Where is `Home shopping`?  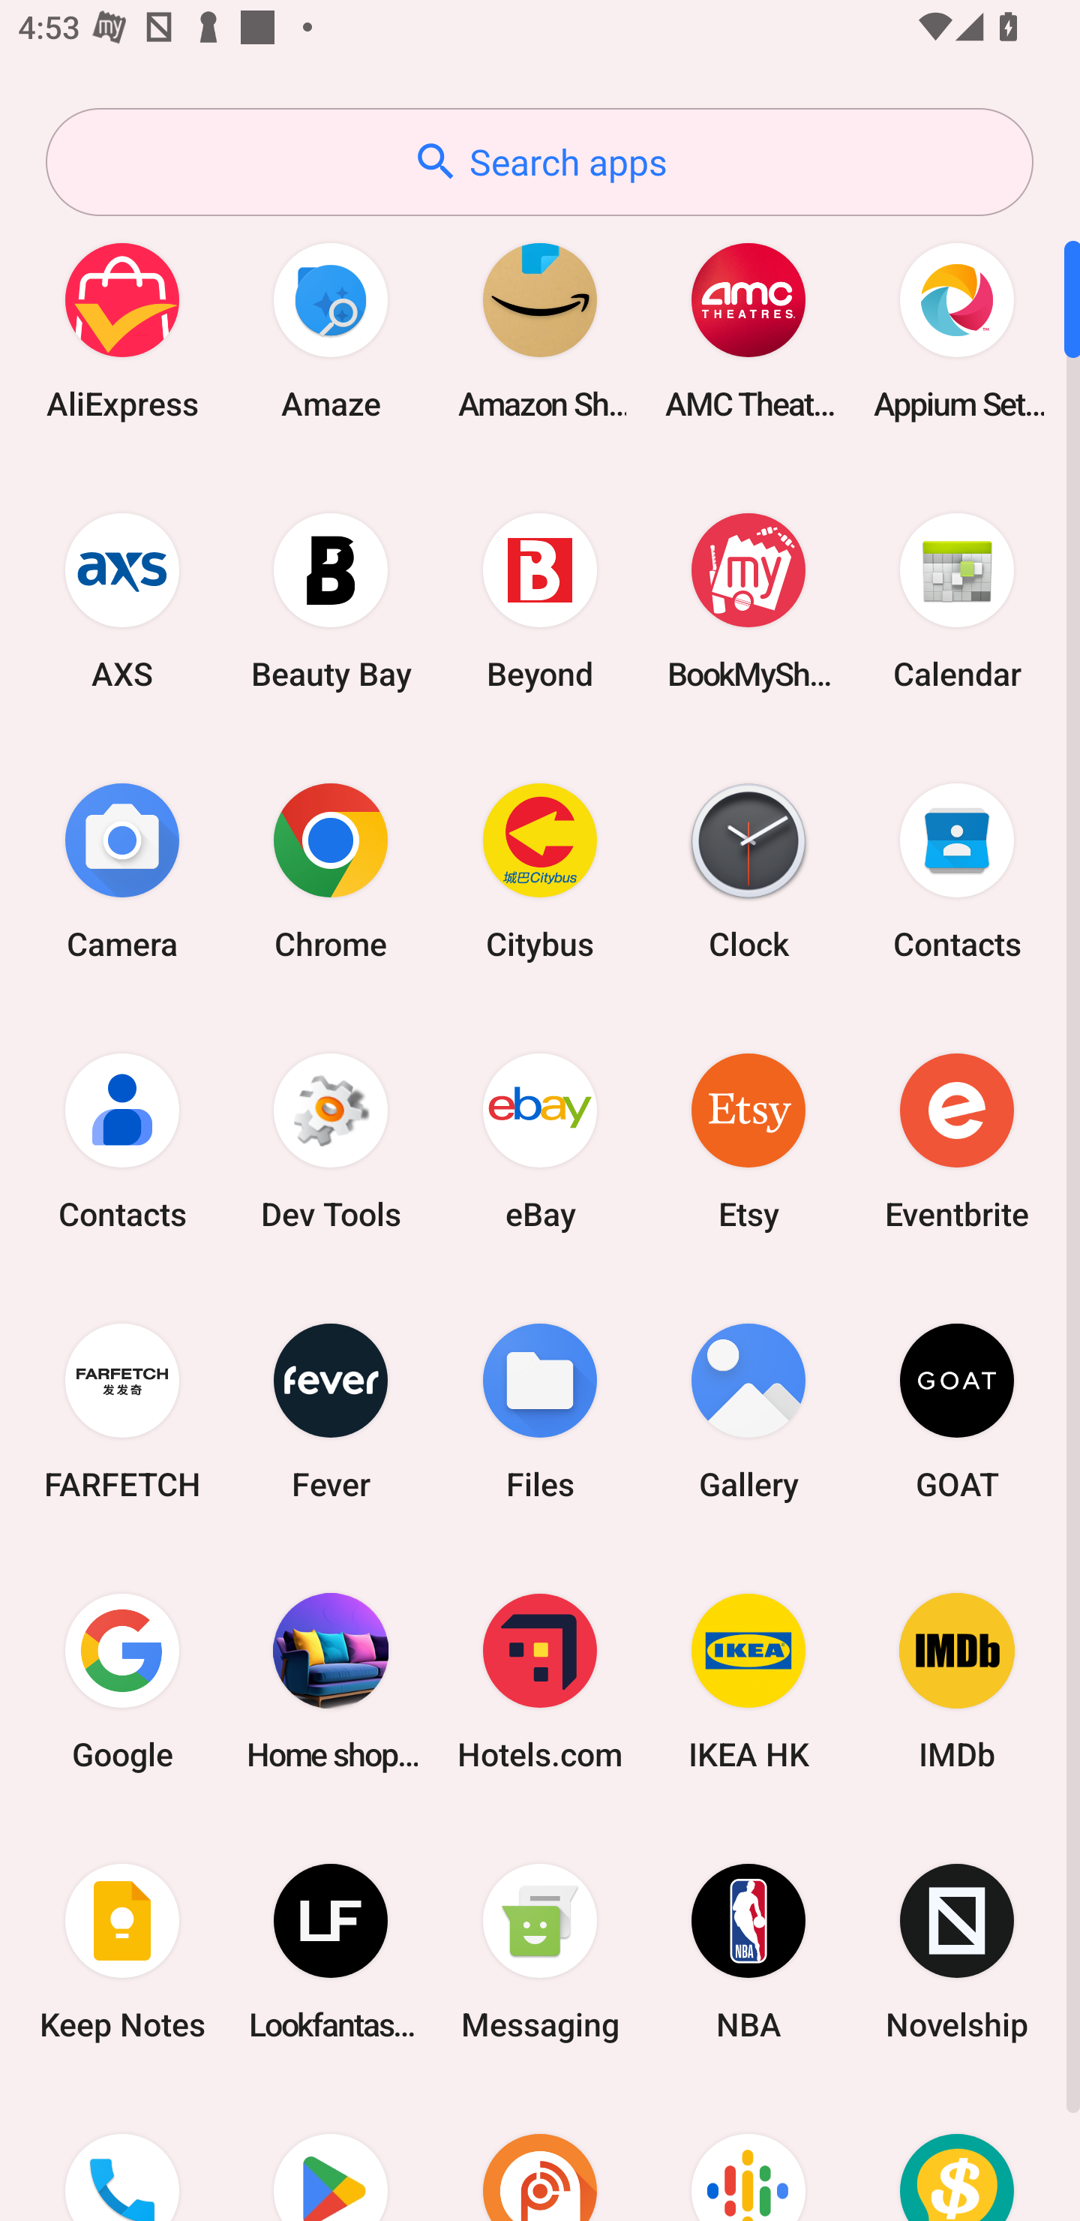 Home shopping is located at coordinates (331, 1681).